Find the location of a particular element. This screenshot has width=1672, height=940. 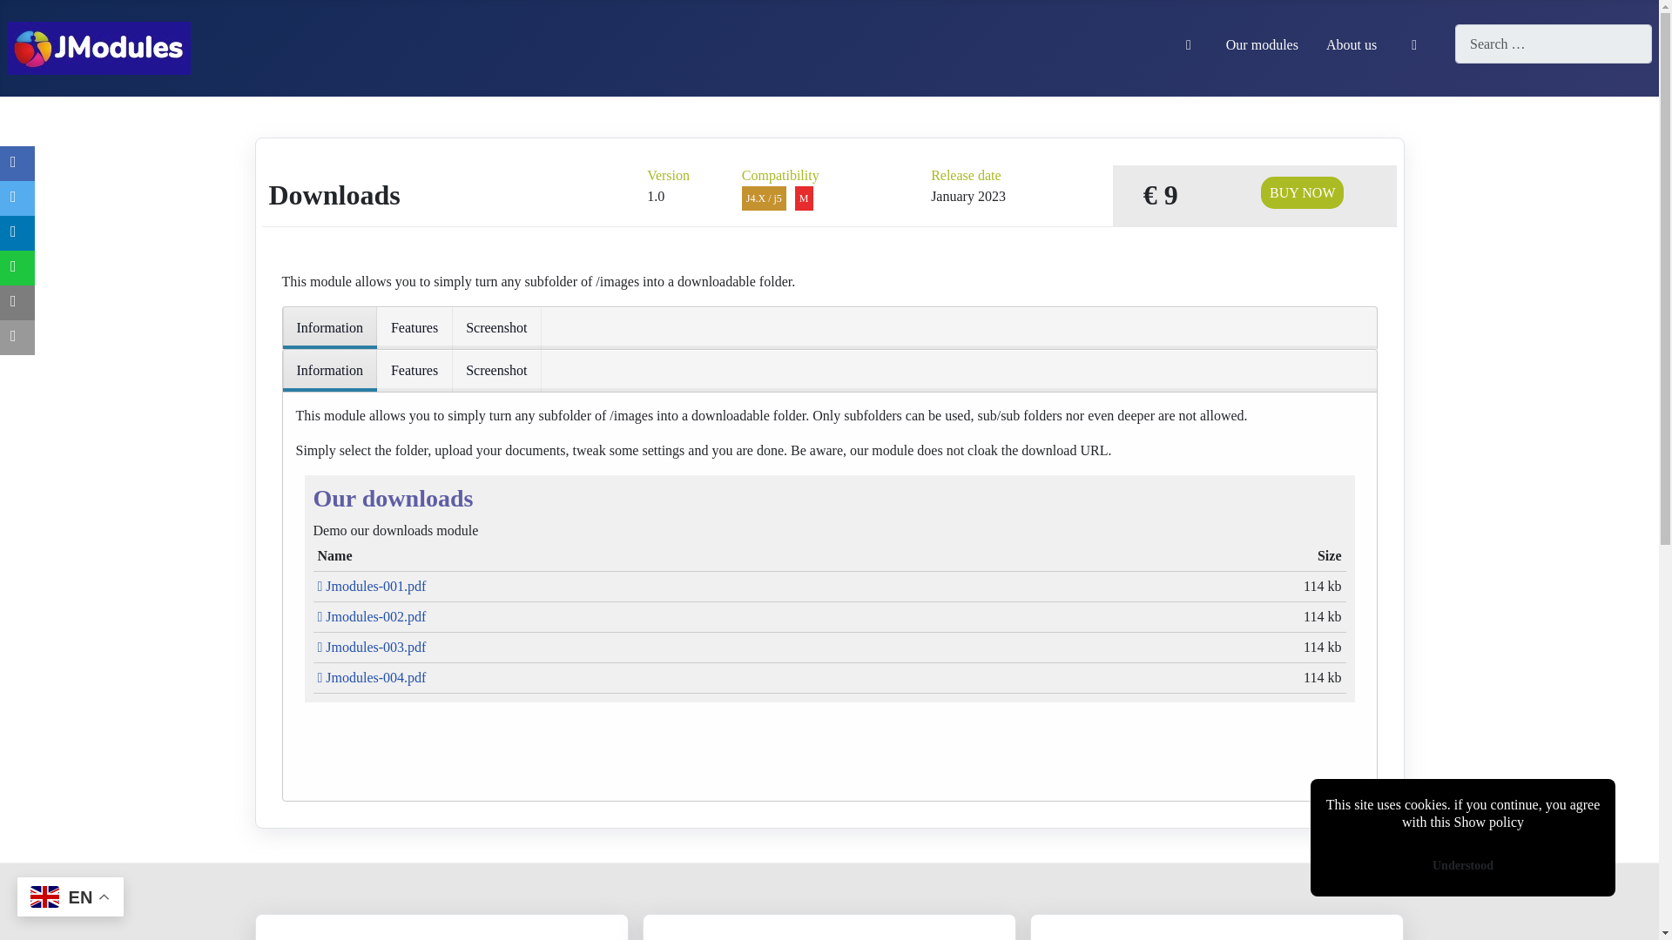

Features is located at coordinates (415, 327).